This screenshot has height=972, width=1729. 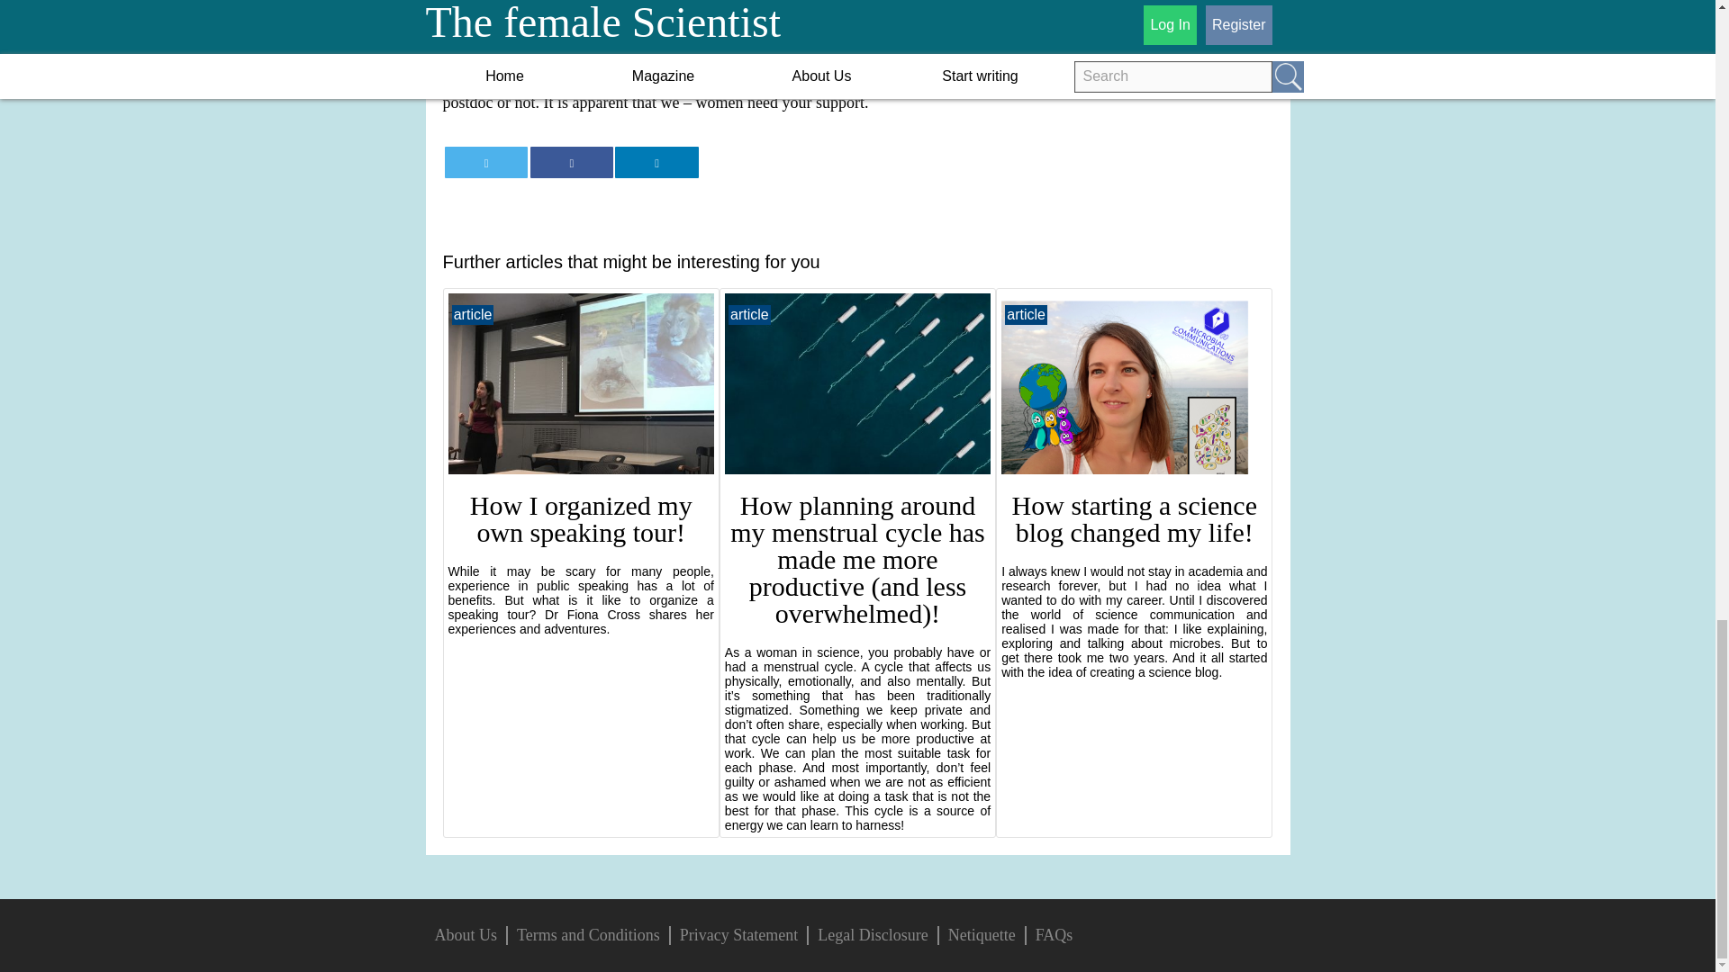 What do you see at coordinates (982, 934) in the screenshot?
I see `Netiquette` at bounding box center [982, 934].